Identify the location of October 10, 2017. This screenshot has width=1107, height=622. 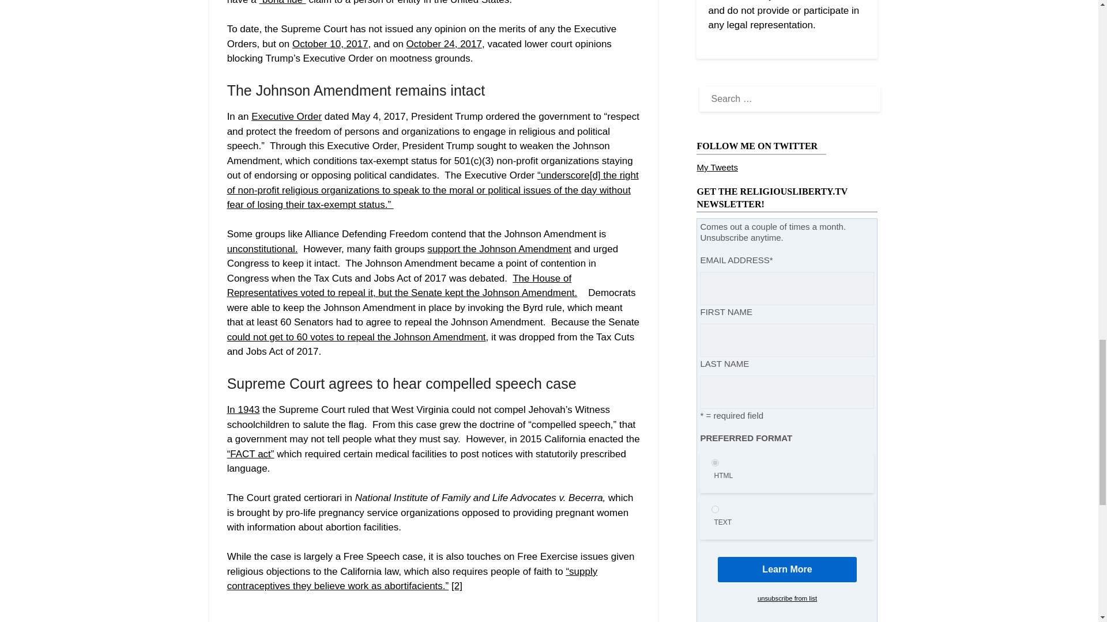
(330, 44).